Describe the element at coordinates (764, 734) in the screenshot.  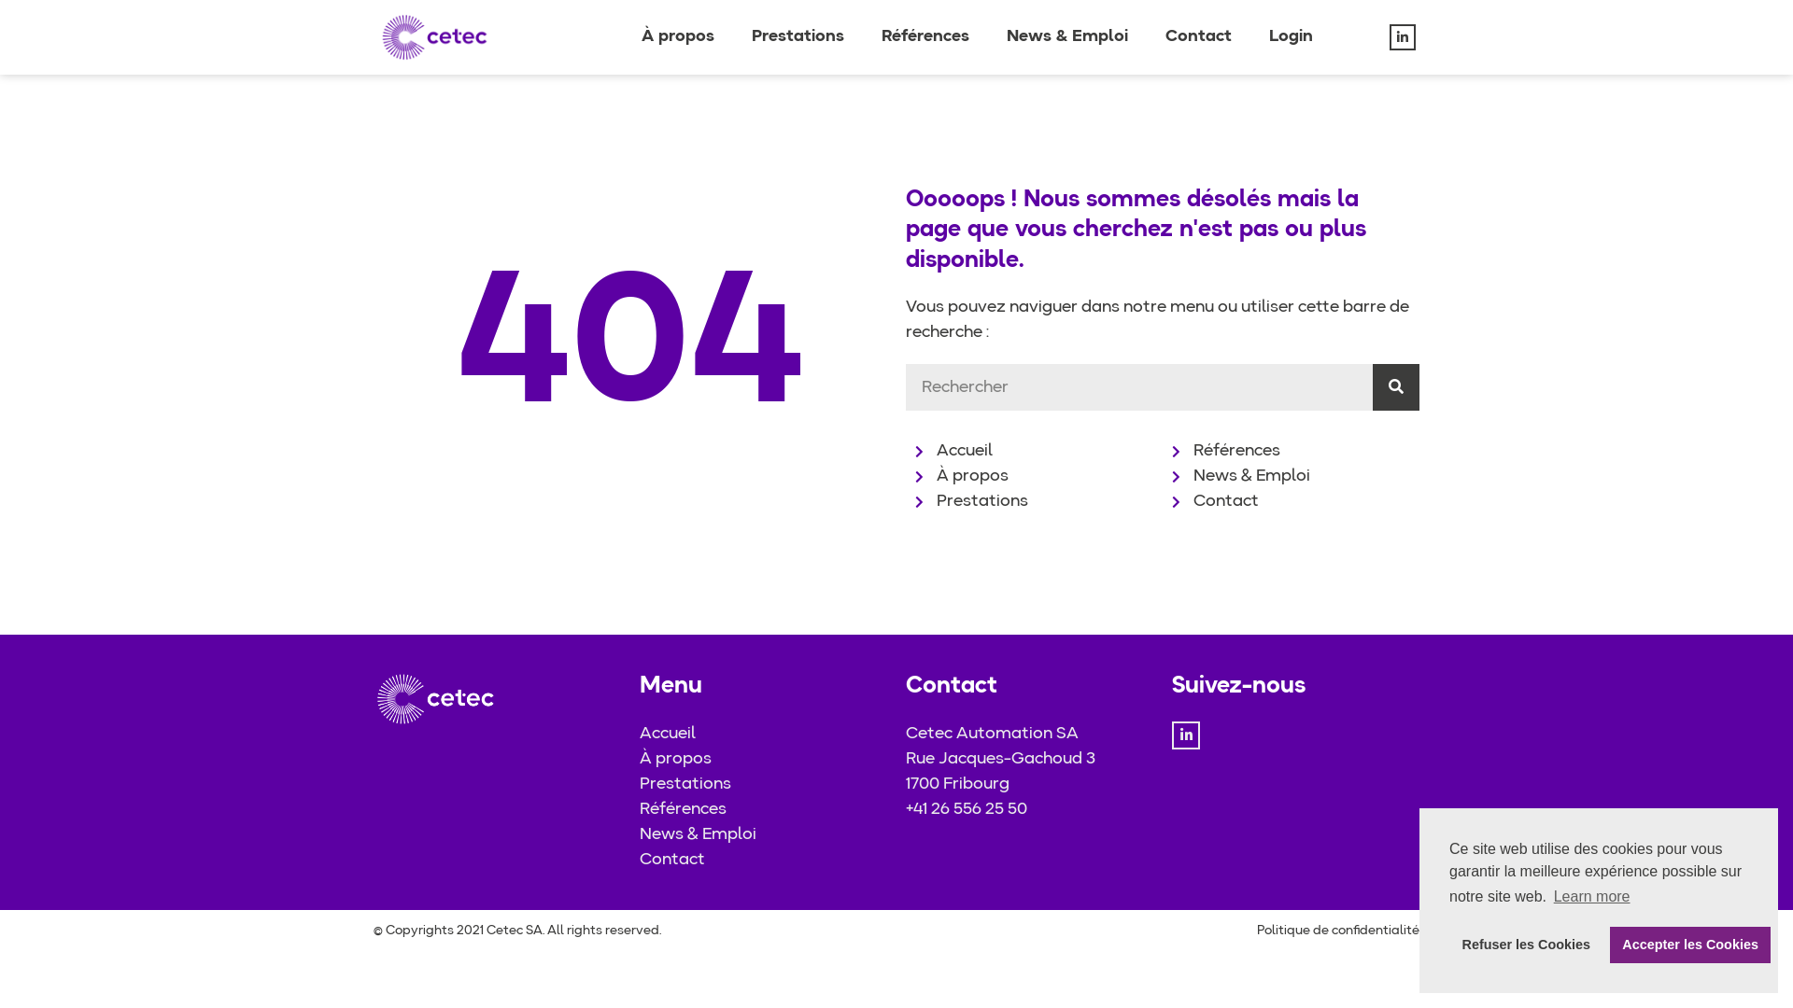
I see `Accueil` at that location.